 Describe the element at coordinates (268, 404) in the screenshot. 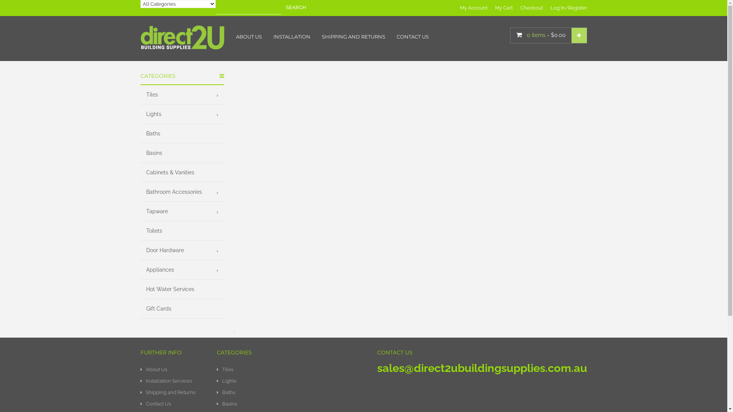

I see `Basins` at that location.